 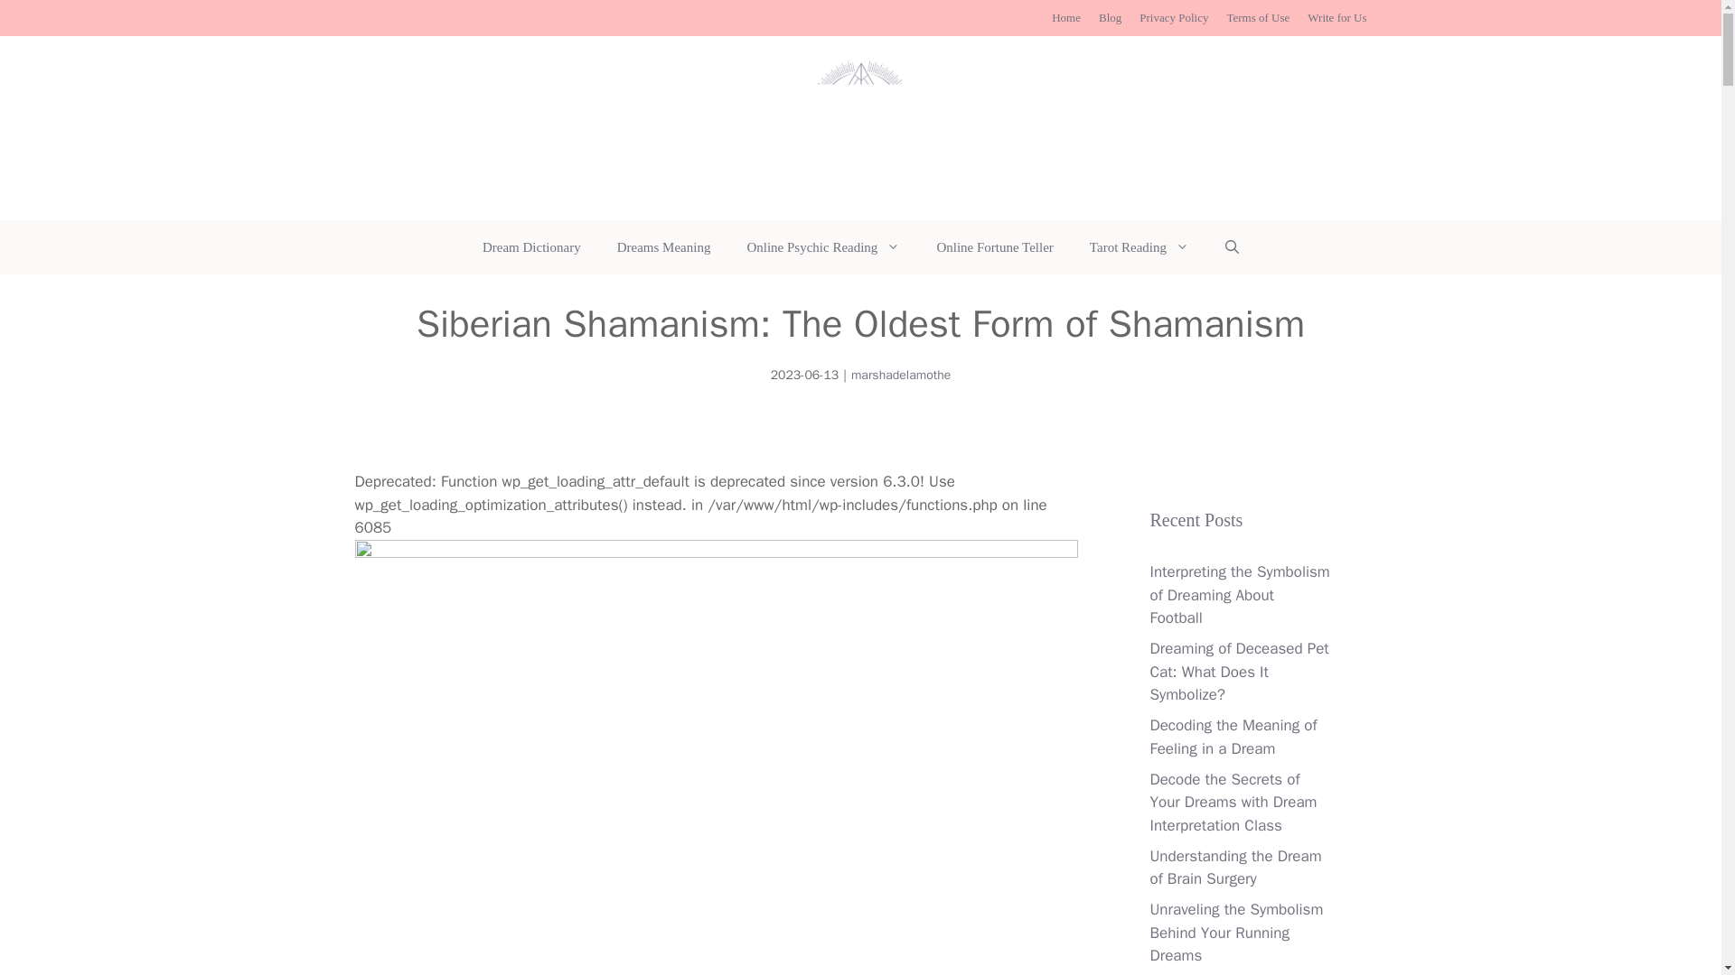 I want to click on Home, so click(x=1066, y=17).